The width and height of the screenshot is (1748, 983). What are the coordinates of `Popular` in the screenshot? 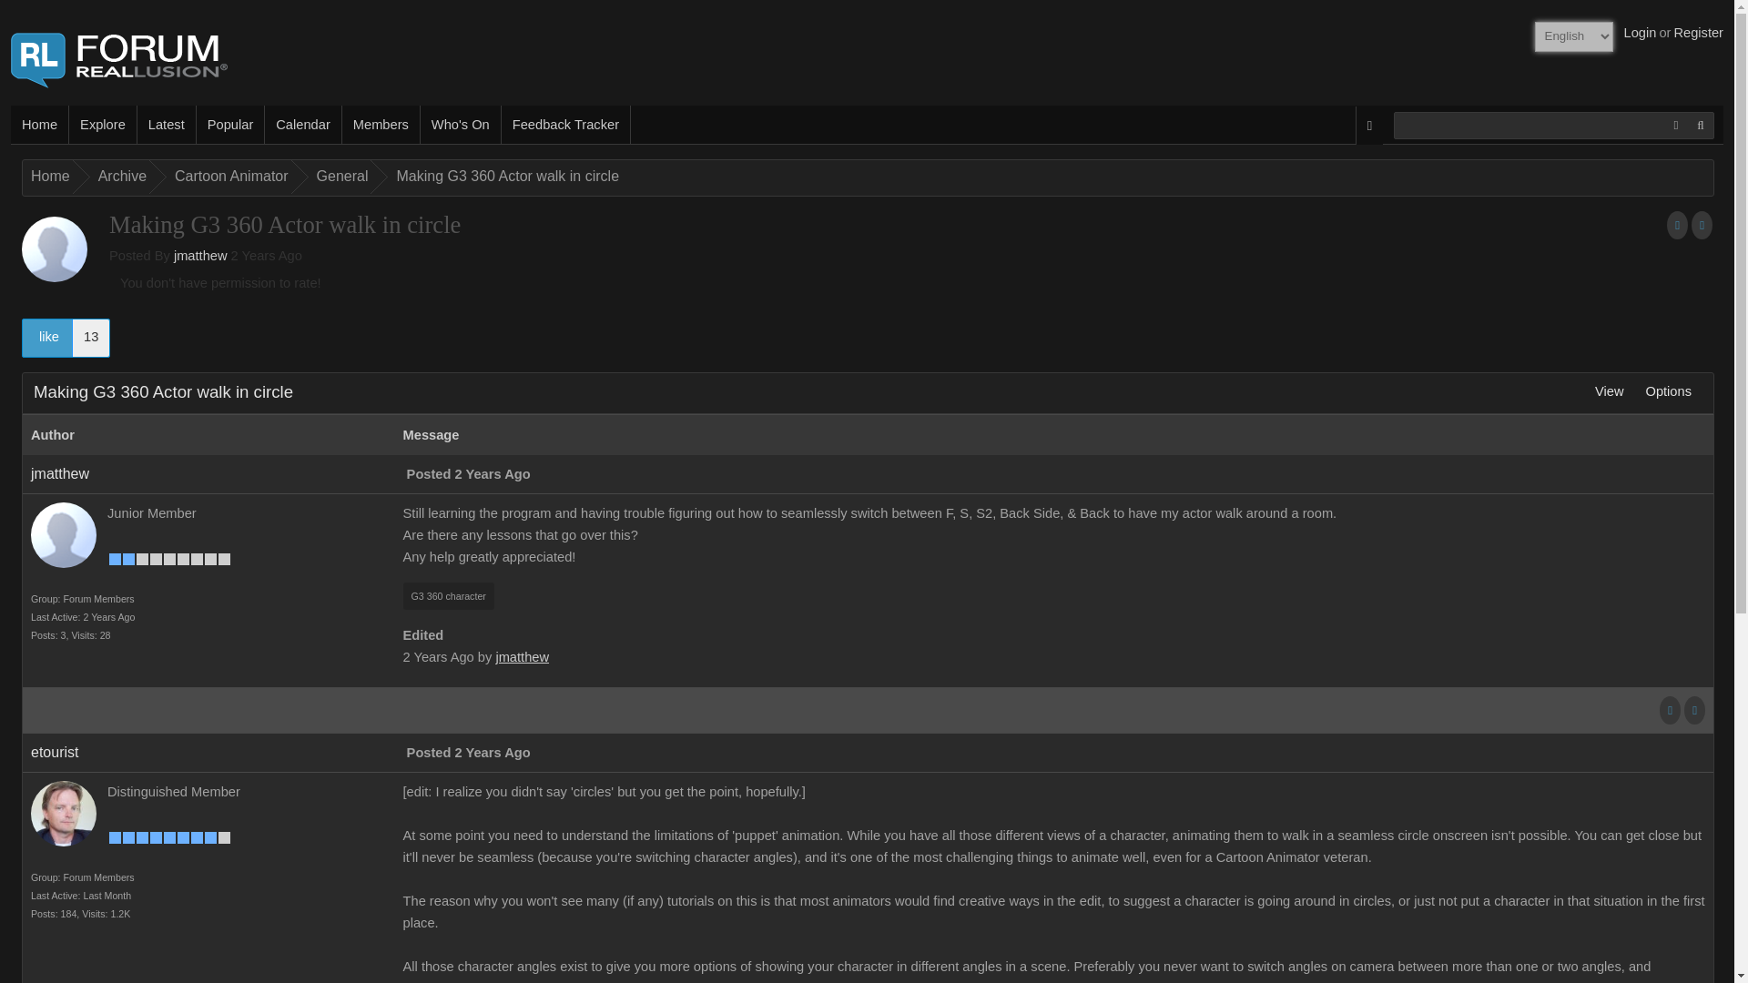 It's located at (230, 124).